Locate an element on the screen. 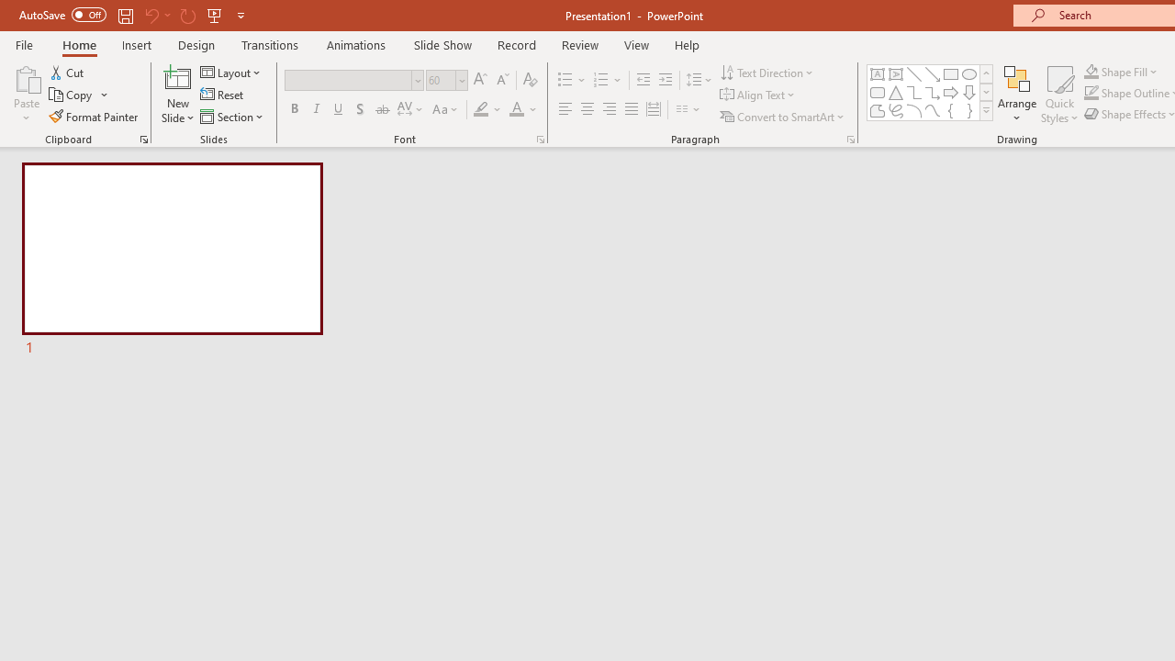 The width and height of the screenshot is (1175, 661). Distributed is located at coordinates (654, 110).